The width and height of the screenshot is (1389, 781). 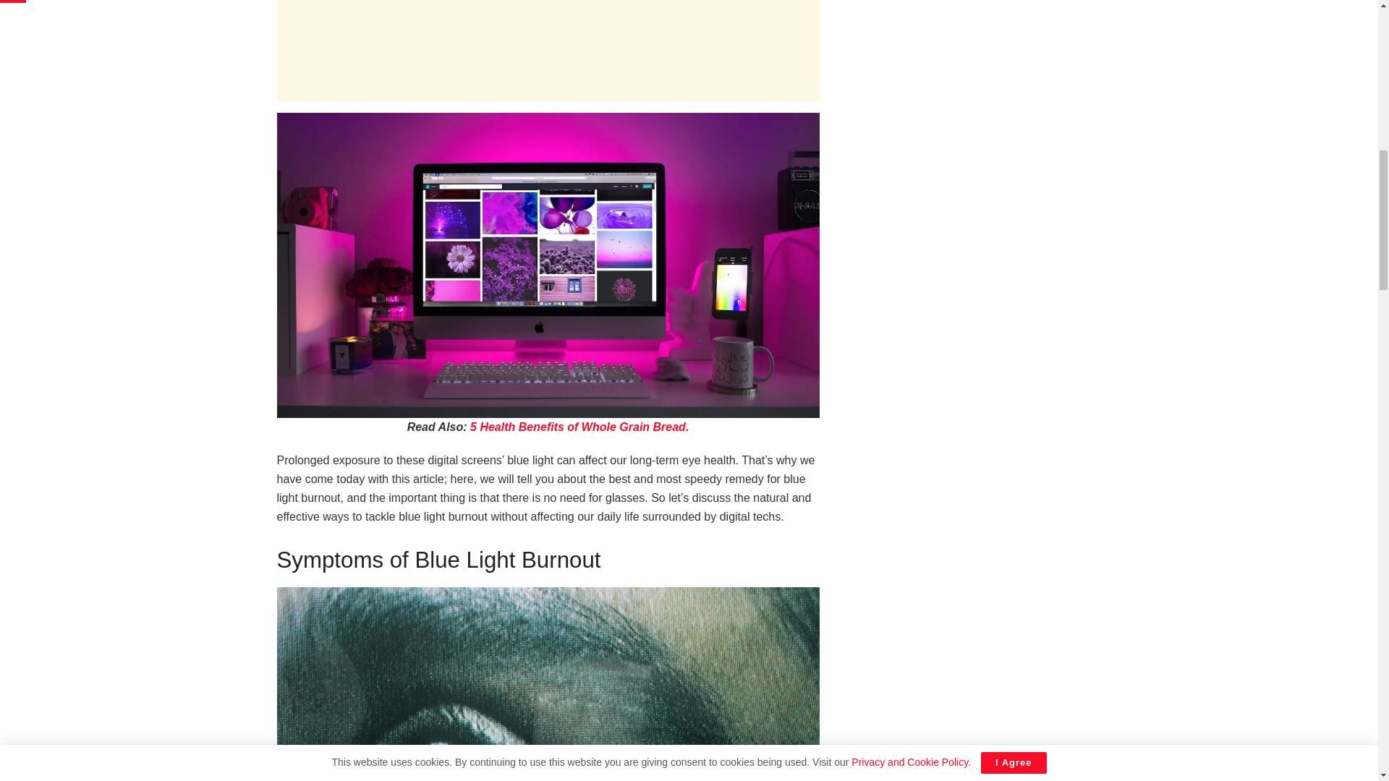 What do you see at coordinates (548, 51) in the screenshot?
I see `Advertisement` at bounding box center [548, 51].